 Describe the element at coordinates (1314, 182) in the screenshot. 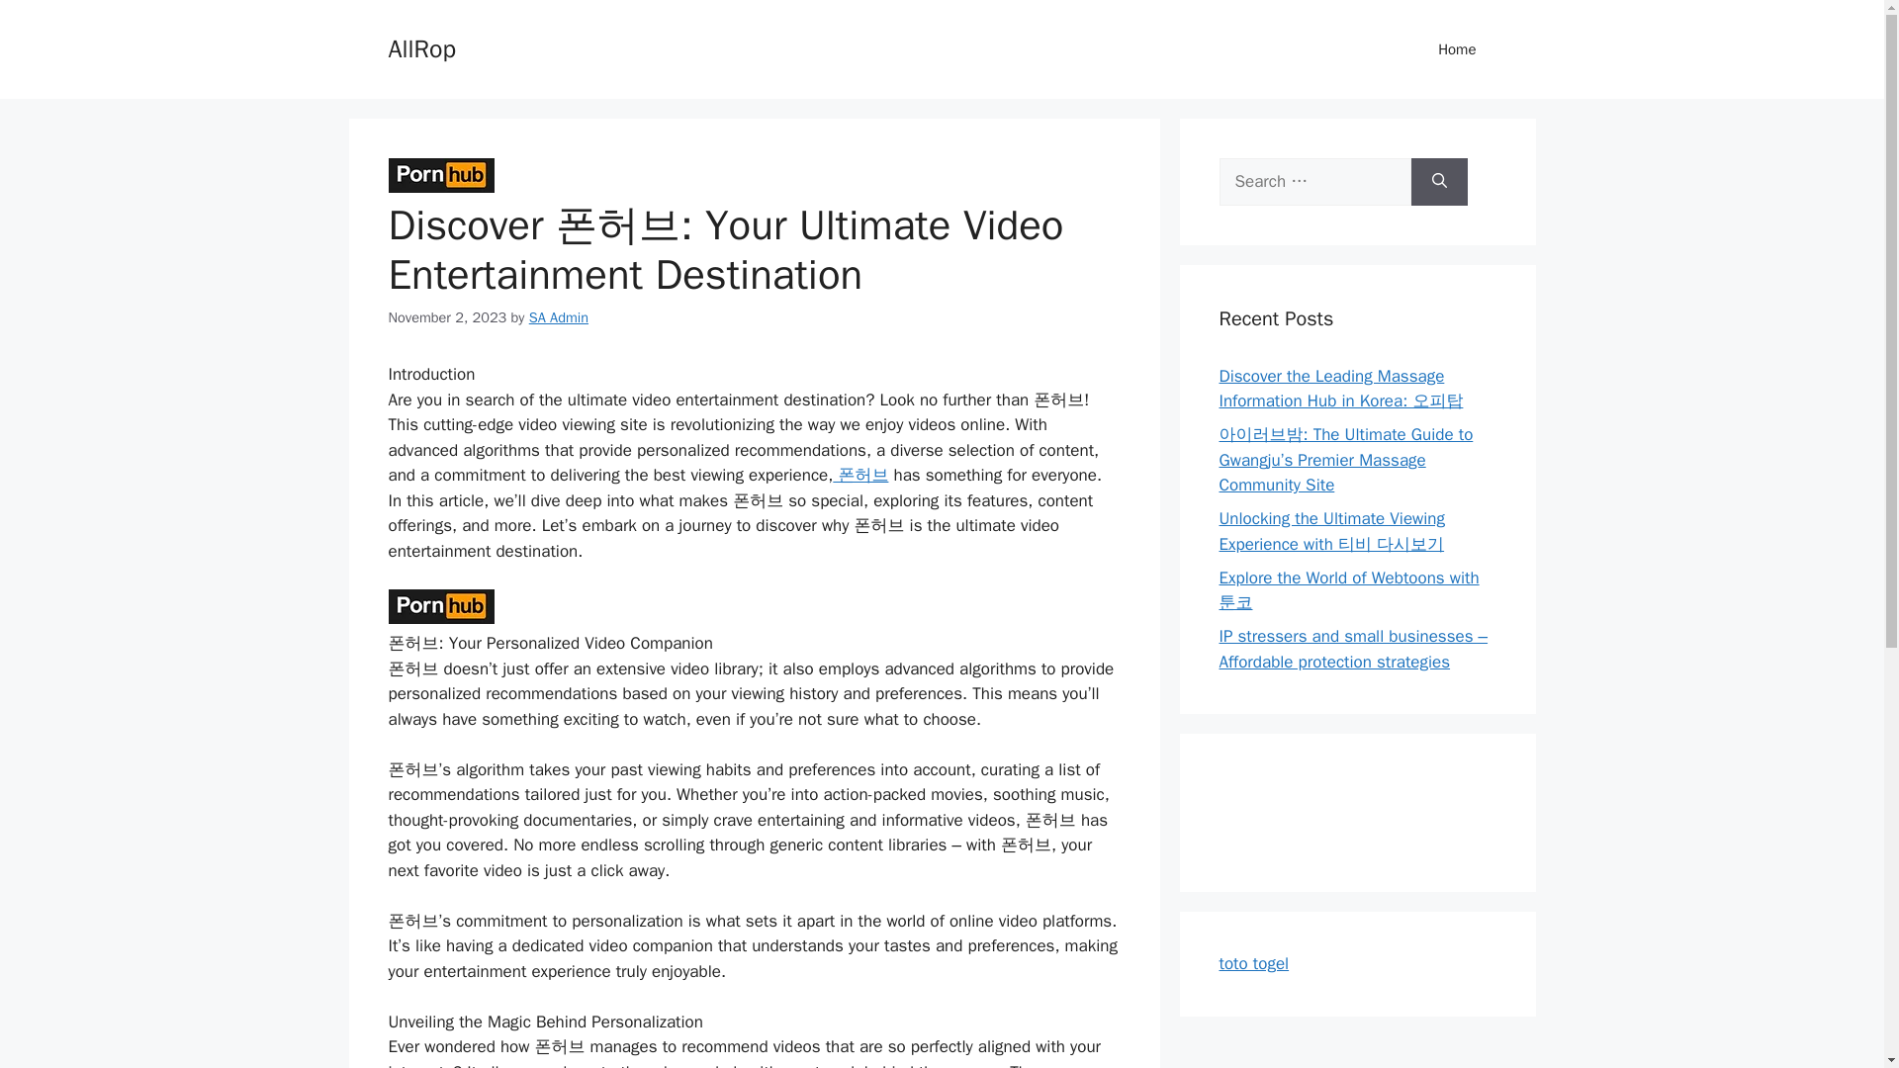

I see `Search for:` at that location.